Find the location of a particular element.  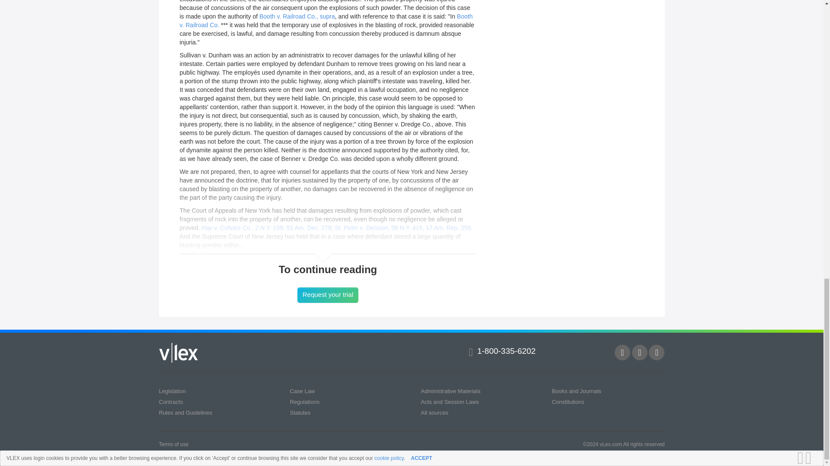

Books and Journals is located at coordinates (576, 391).